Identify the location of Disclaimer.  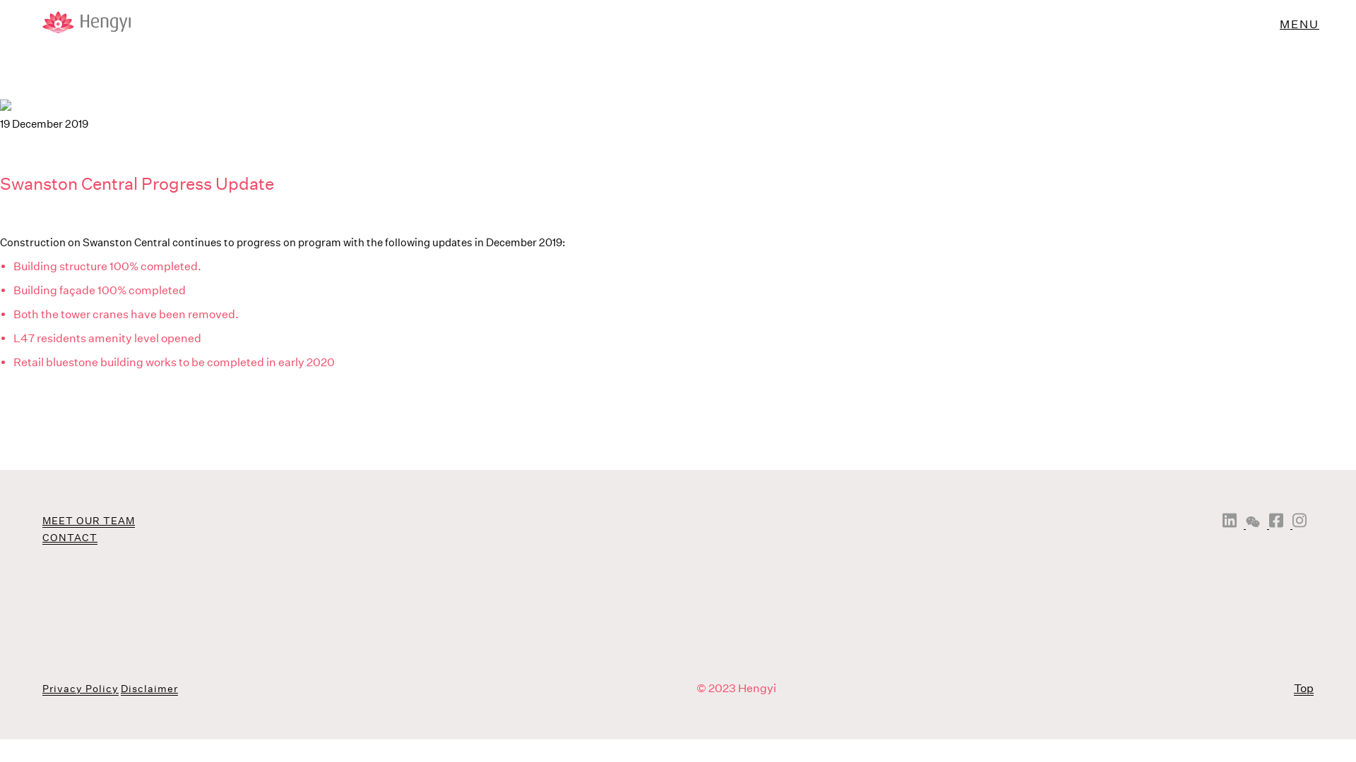
(150, 689).